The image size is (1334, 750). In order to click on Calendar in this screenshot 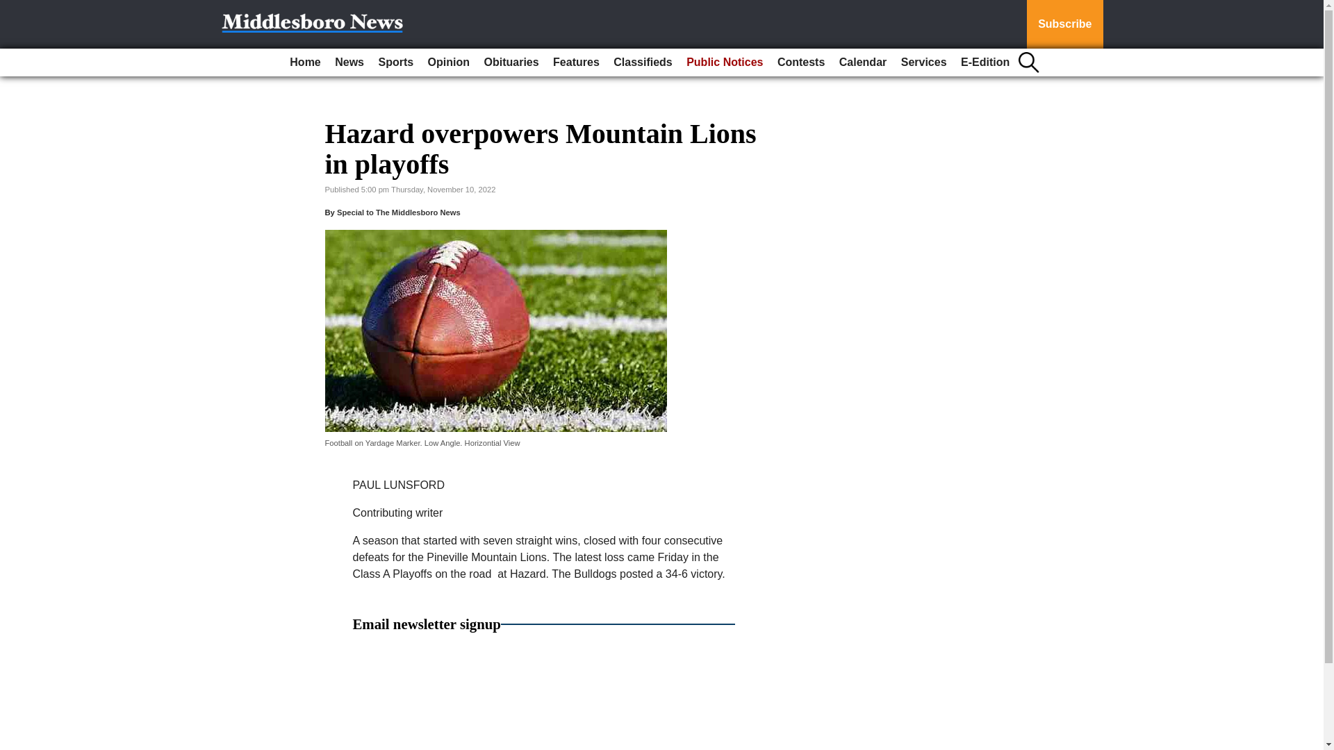, I will do `click(863, 62)`.